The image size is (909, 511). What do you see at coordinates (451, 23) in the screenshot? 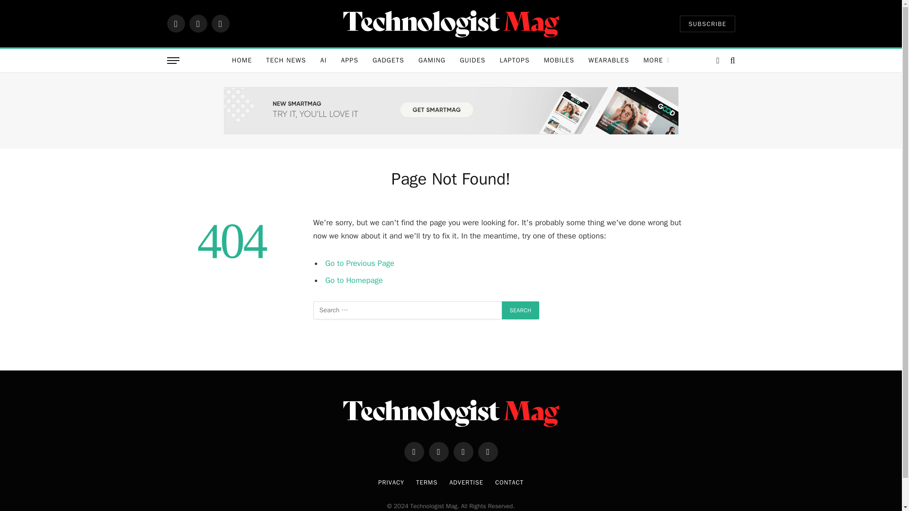
I see `Technologist Mag` at bounding box center [451, 23].